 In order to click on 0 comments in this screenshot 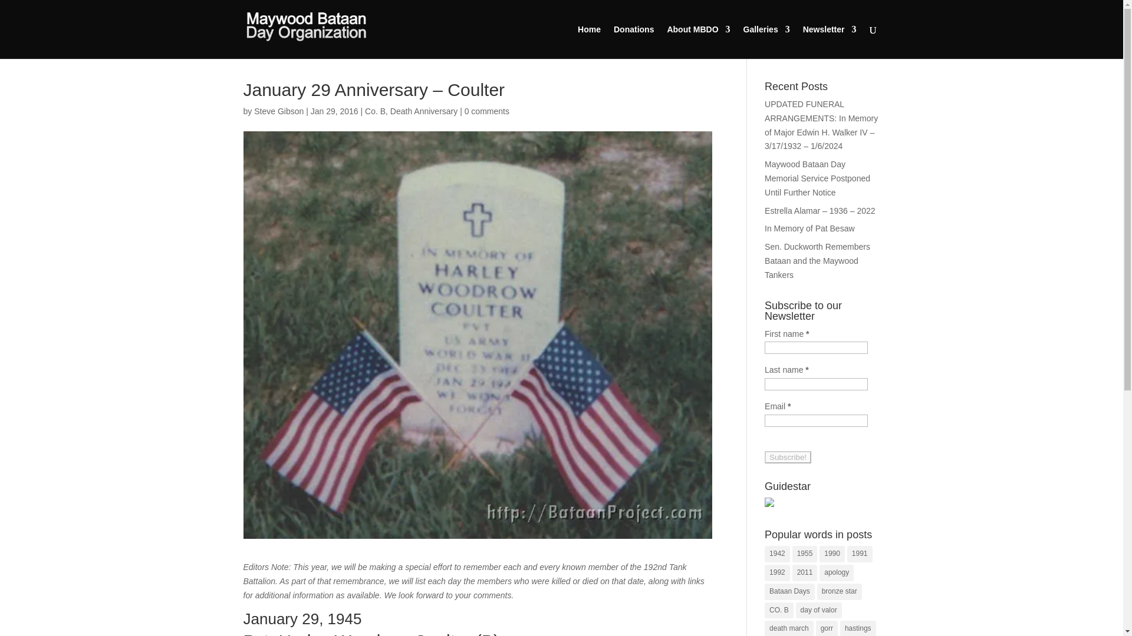, I will do `click(487, 111)`.